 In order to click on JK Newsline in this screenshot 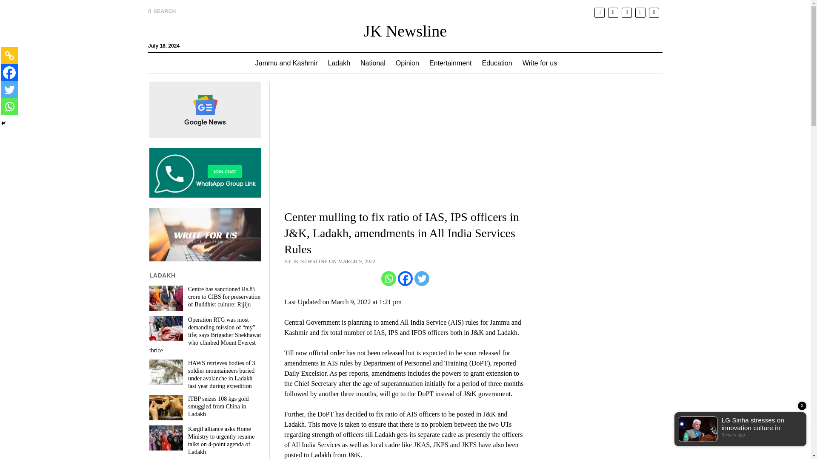, I will do `click(405, 31)`.